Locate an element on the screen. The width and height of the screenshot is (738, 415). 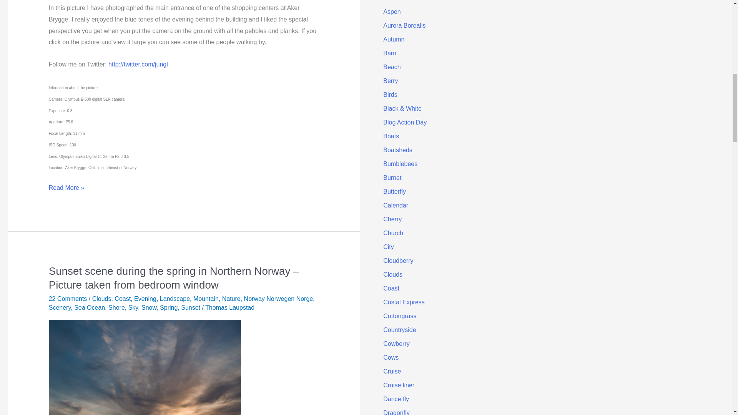
Sunset scene during the spring in Northern Norway is located at coordinates (145, 391).